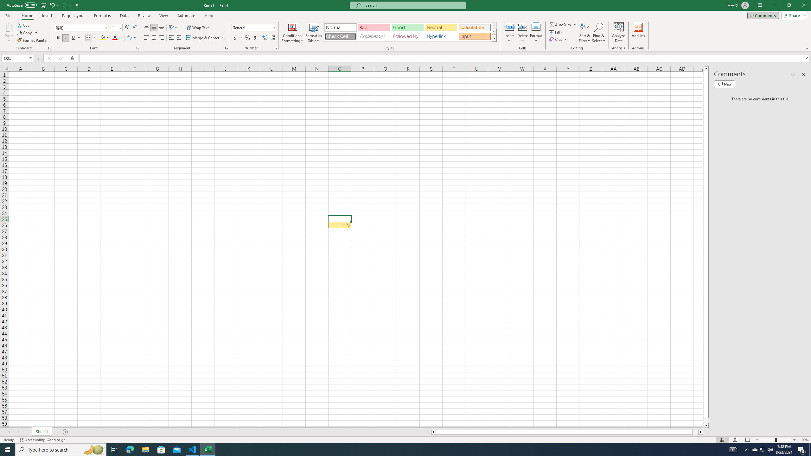 The height and width of the screenshot is (456, 811). Describe the element at coordinates (536, 33) in the screenshot. I see `Format` at that location.